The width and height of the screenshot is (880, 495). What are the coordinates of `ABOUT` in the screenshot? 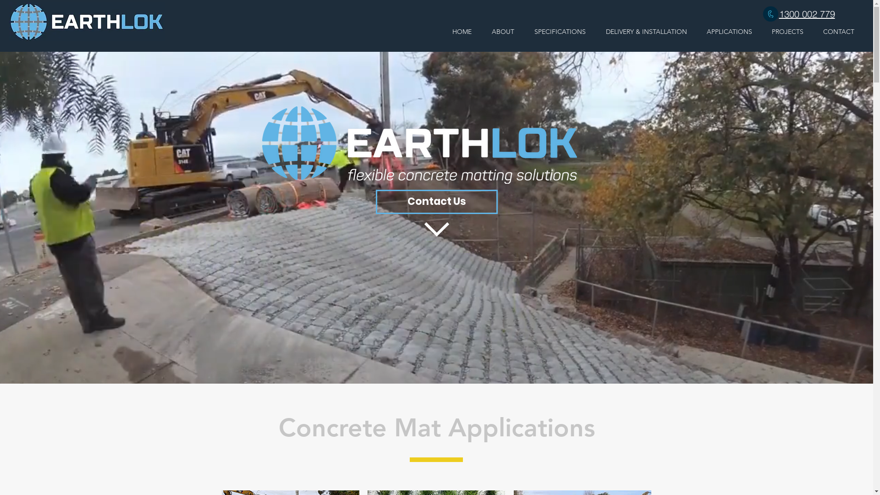 It's located at (503, 32).